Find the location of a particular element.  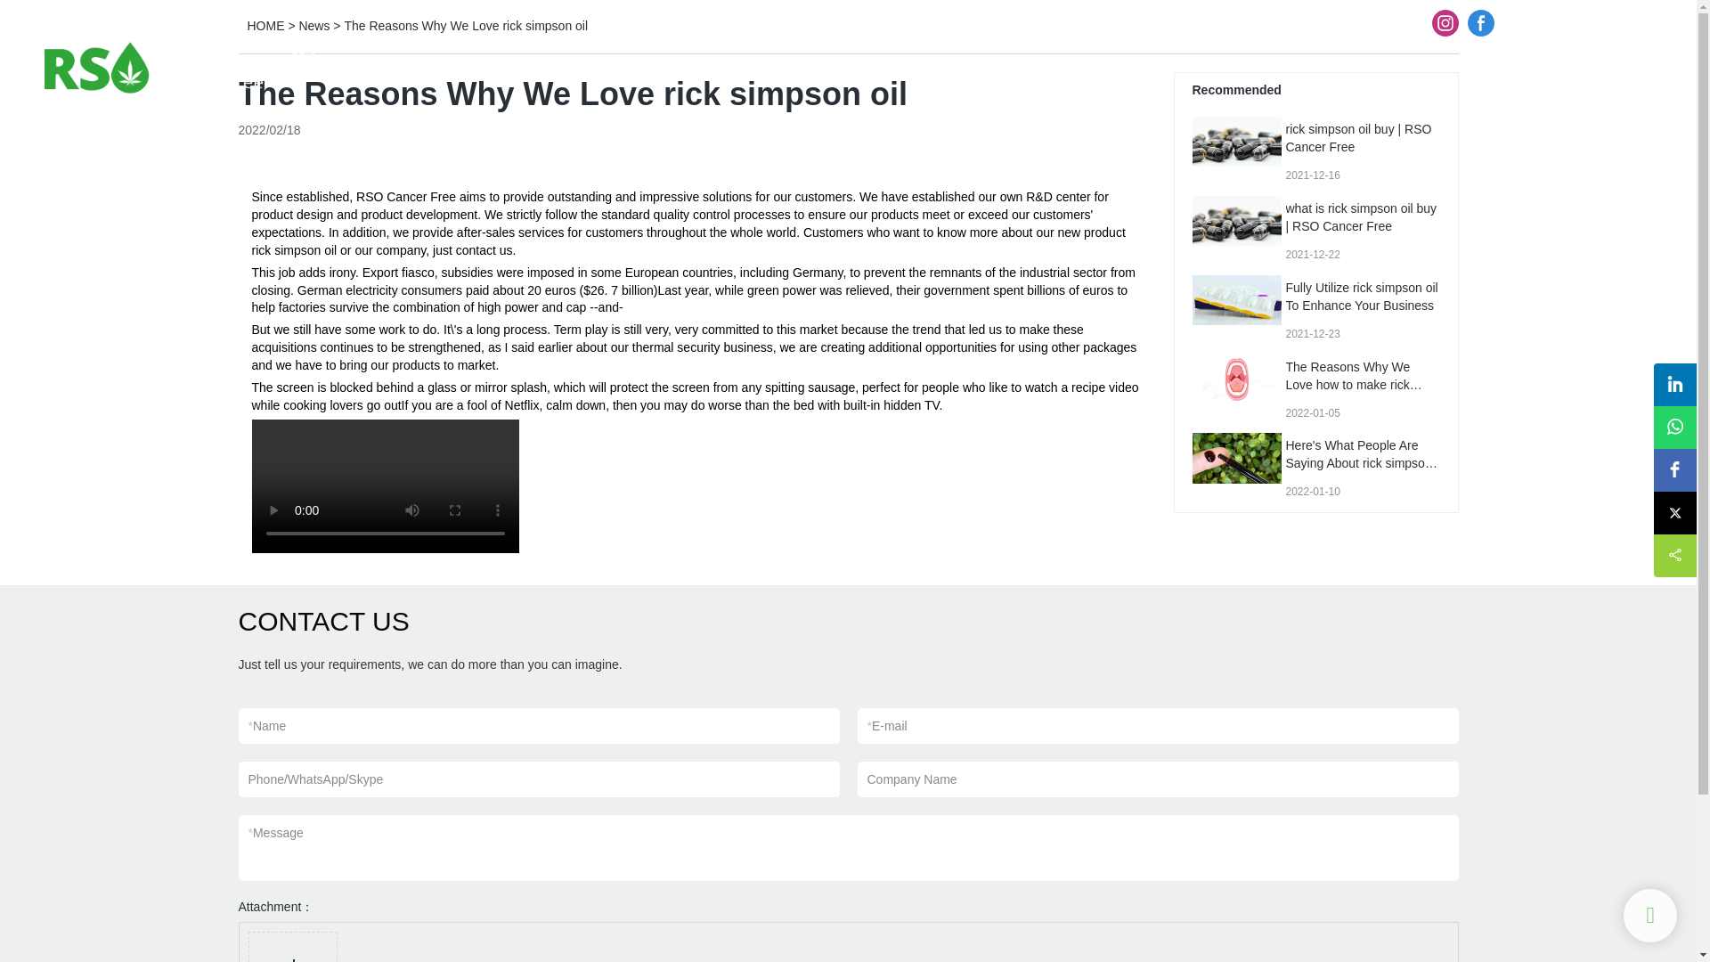

The Reasons Why We Love how to make rick simpson oil is located at coordinates (1354, 385).